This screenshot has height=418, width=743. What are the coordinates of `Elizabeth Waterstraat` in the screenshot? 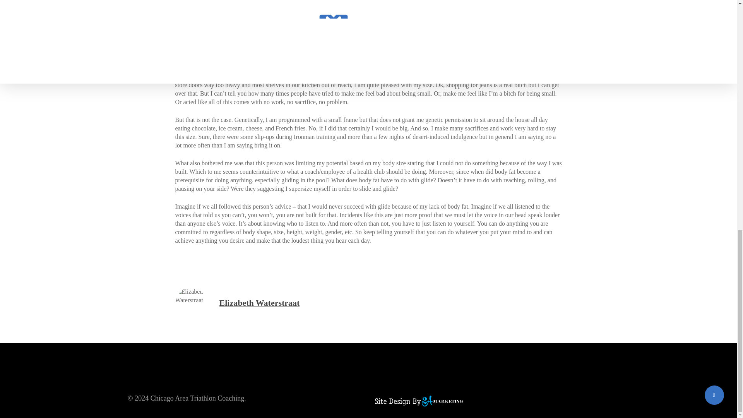 It's located at (259, 303).